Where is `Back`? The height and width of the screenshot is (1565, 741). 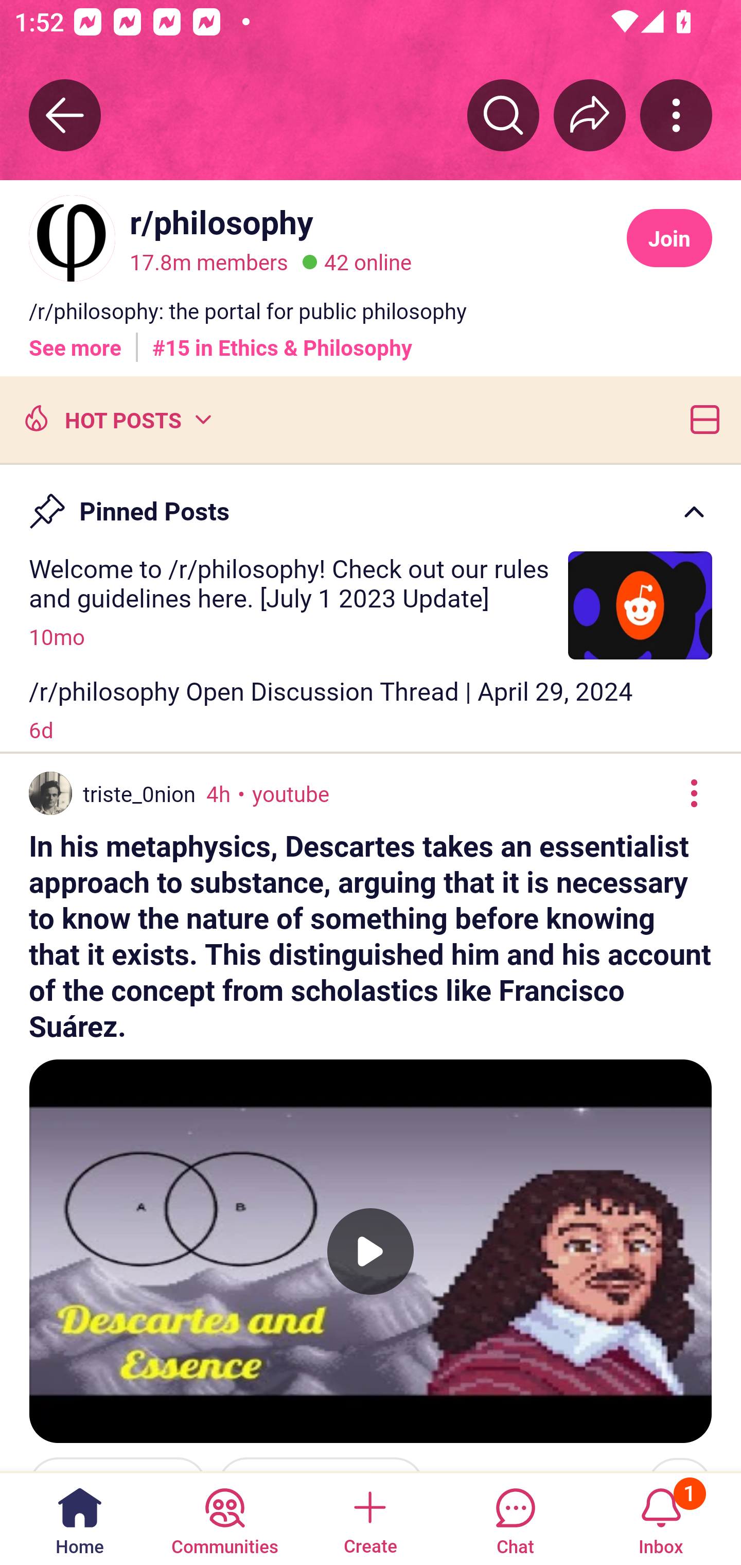
Back is located at coordinates (65, 115).